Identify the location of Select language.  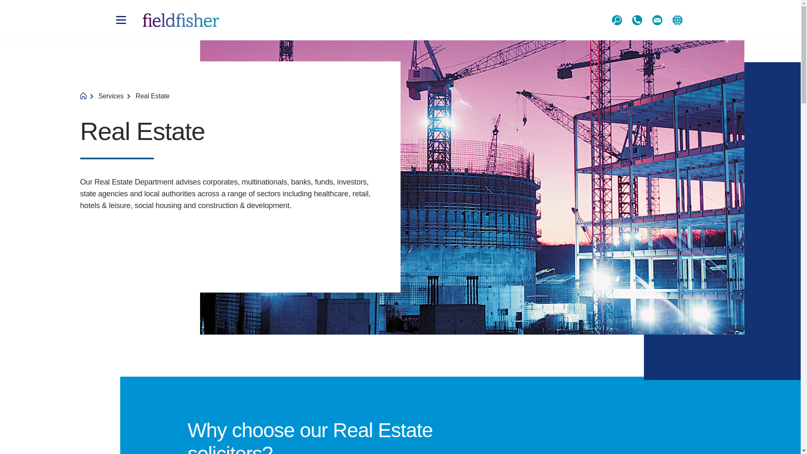
(677, 20).